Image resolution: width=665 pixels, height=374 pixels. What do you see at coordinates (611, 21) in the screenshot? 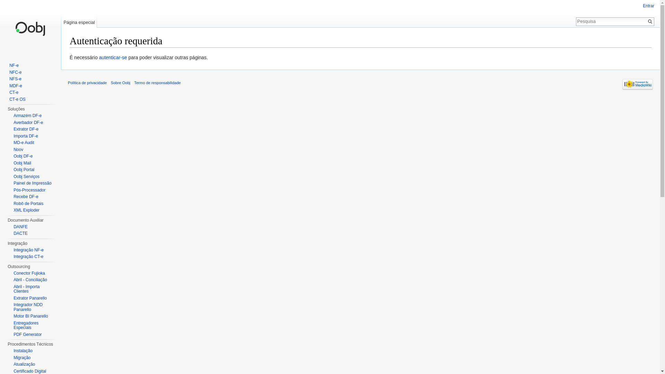
I see `Pesquisar em Oobj [alt-shift-f]` at bounding box center [611, 21].